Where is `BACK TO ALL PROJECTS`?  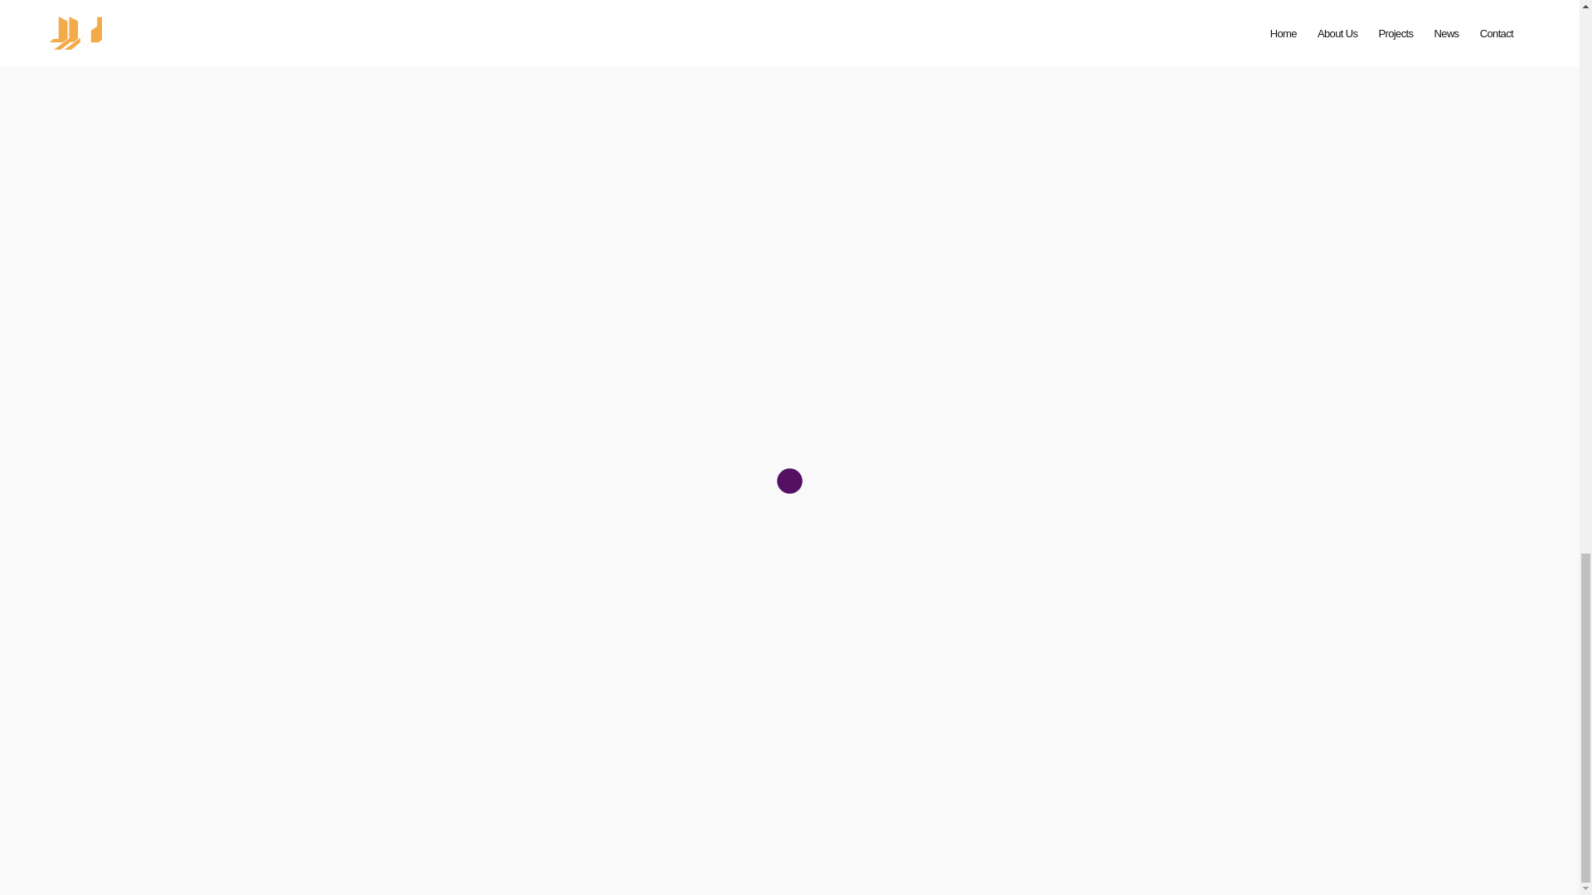
BACK TO ALL PROJECTS is located at coordinates (262, 762).